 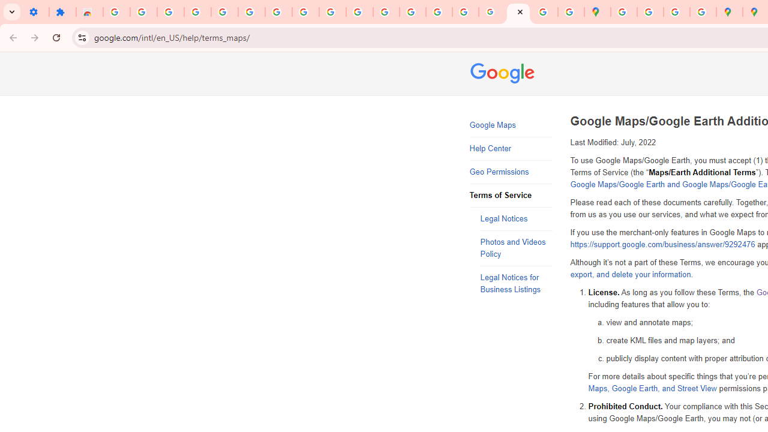 I want to click on Sign in - Google Accounts, so click(x=251, y=12).